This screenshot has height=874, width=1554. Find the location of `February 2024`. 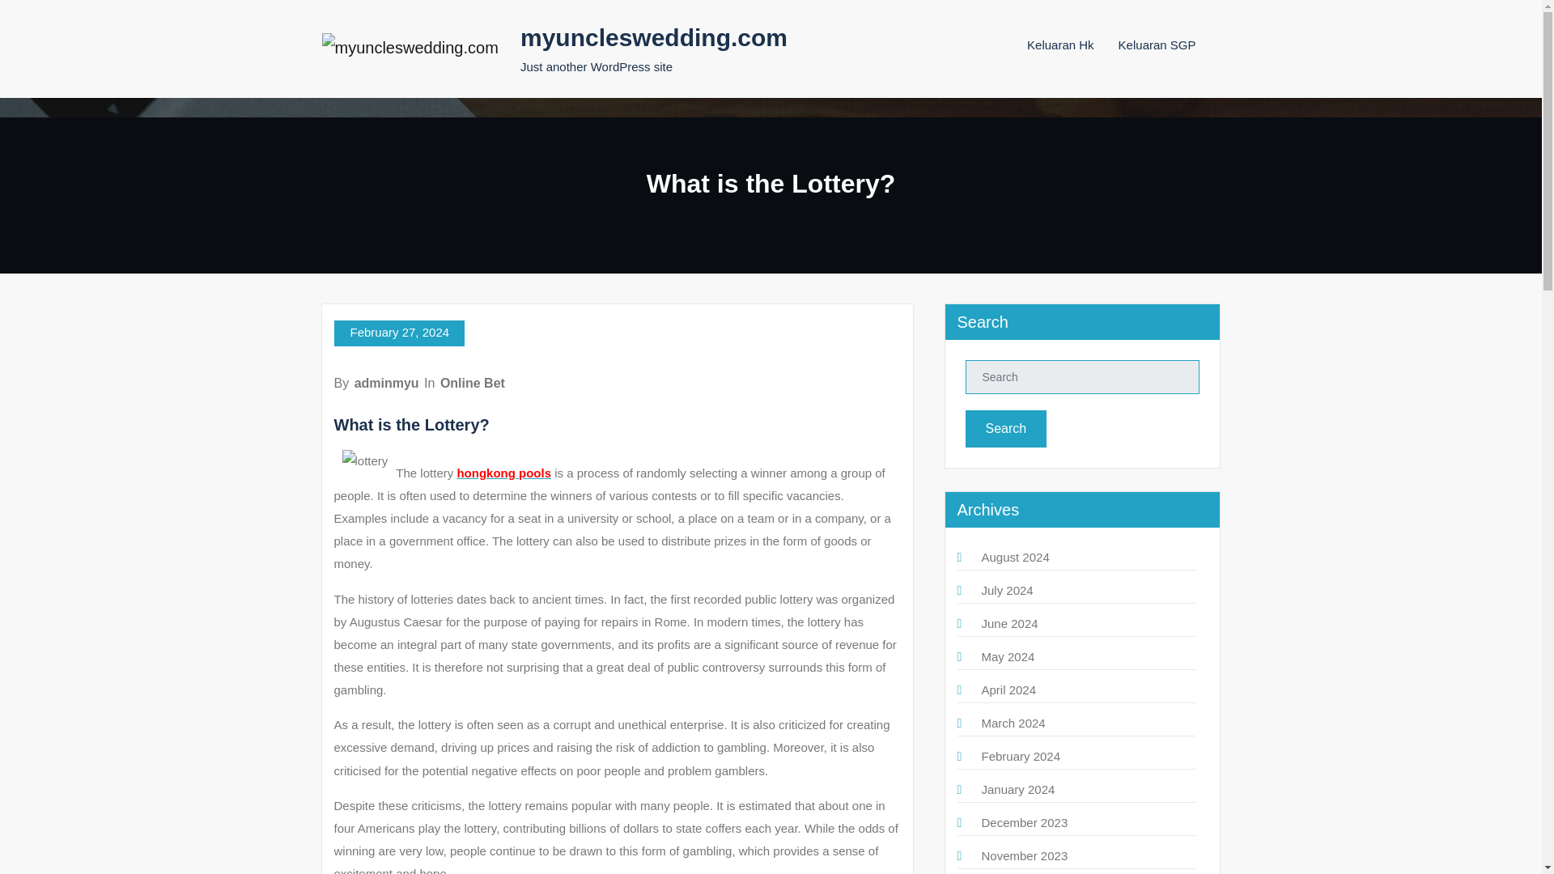

February 2024 is located at coordinates (1020, 756).